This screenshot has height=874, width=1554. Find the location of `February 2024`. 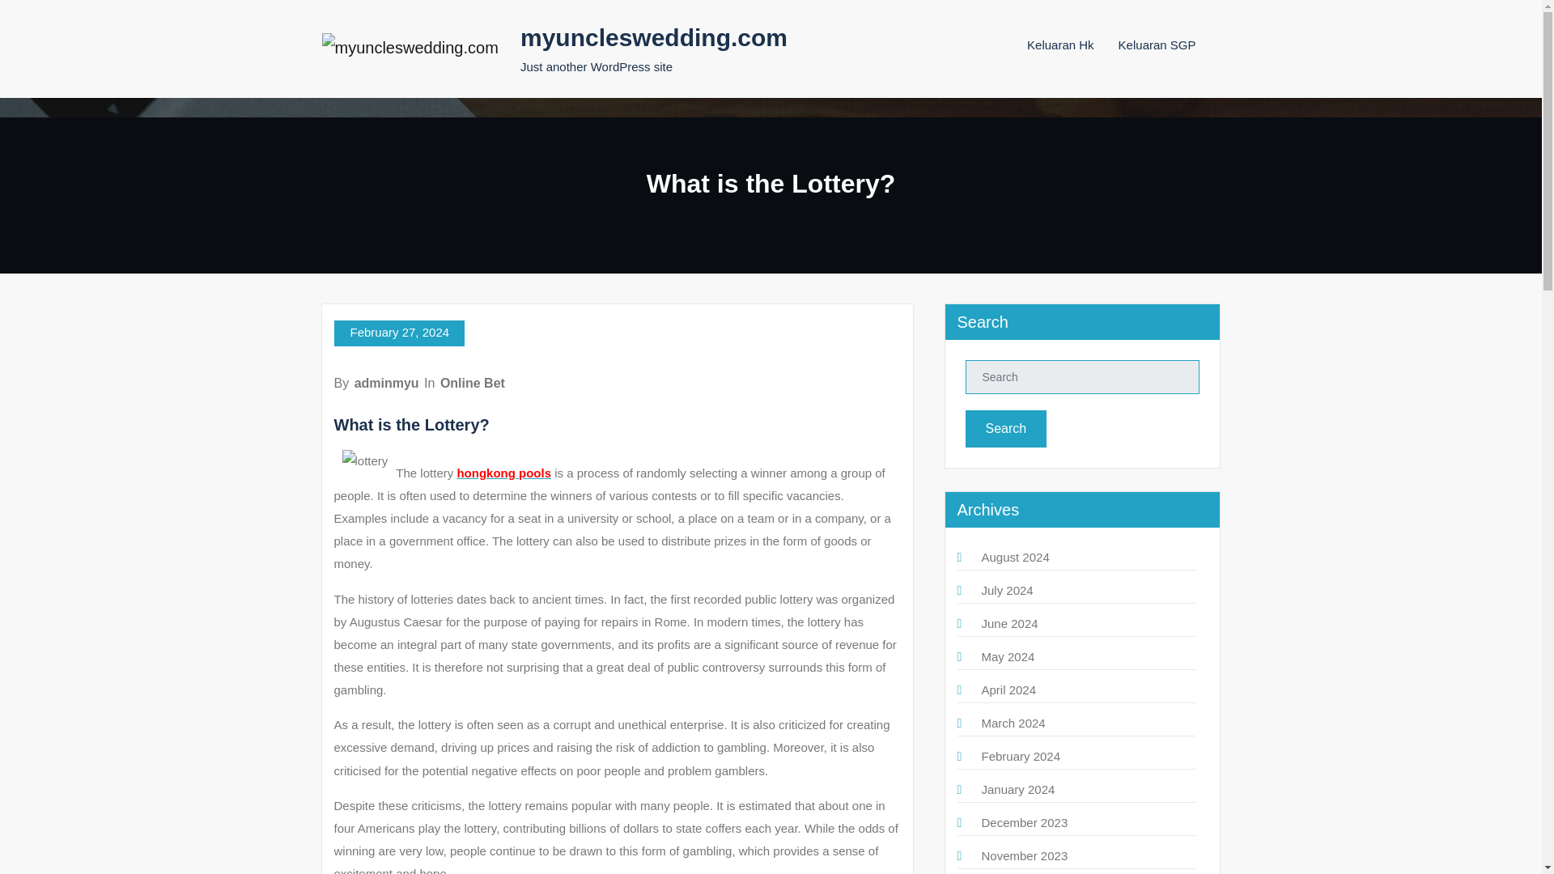

February 2024 is located at coordinates (1020, 756).